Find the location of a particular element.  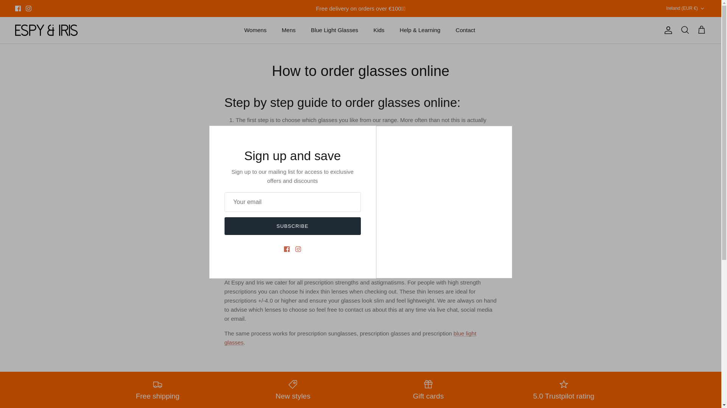

Down is located at coordinates (702, 9).